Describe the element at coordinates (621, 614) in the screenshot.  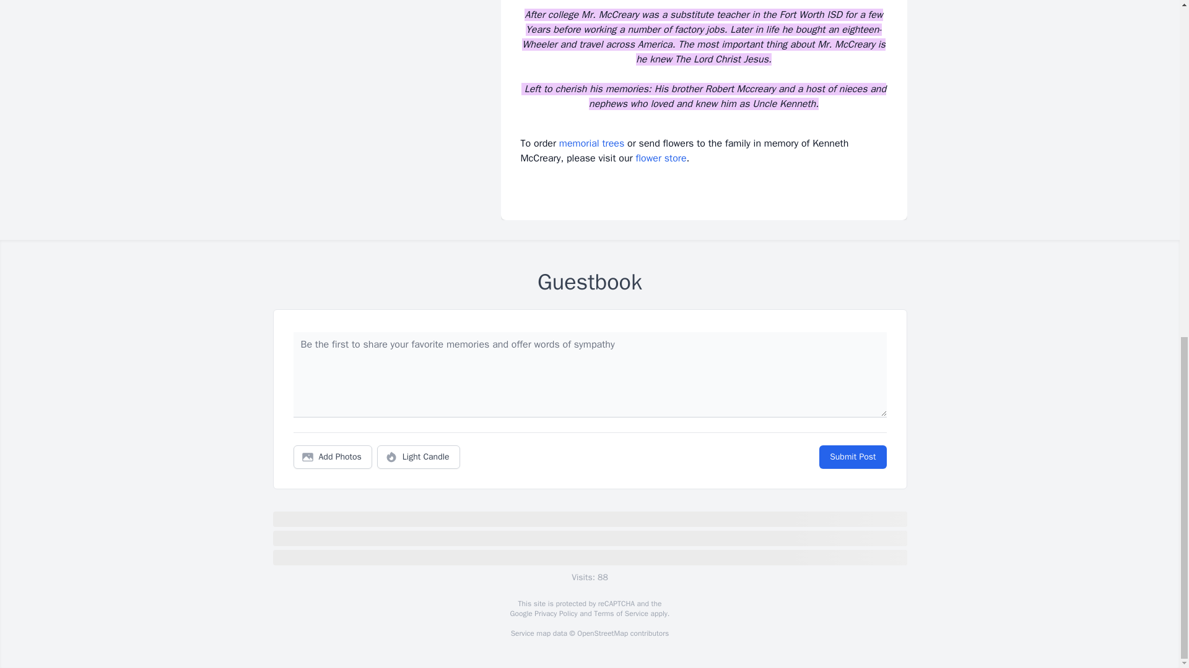
I see `Terms of Service` at that location.